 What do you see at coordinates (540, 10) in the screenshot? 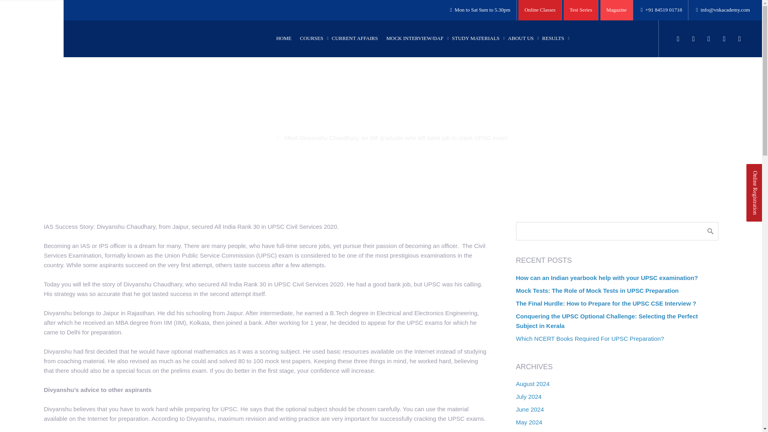
I see `Online Classes` at bounding box center [540, 10].